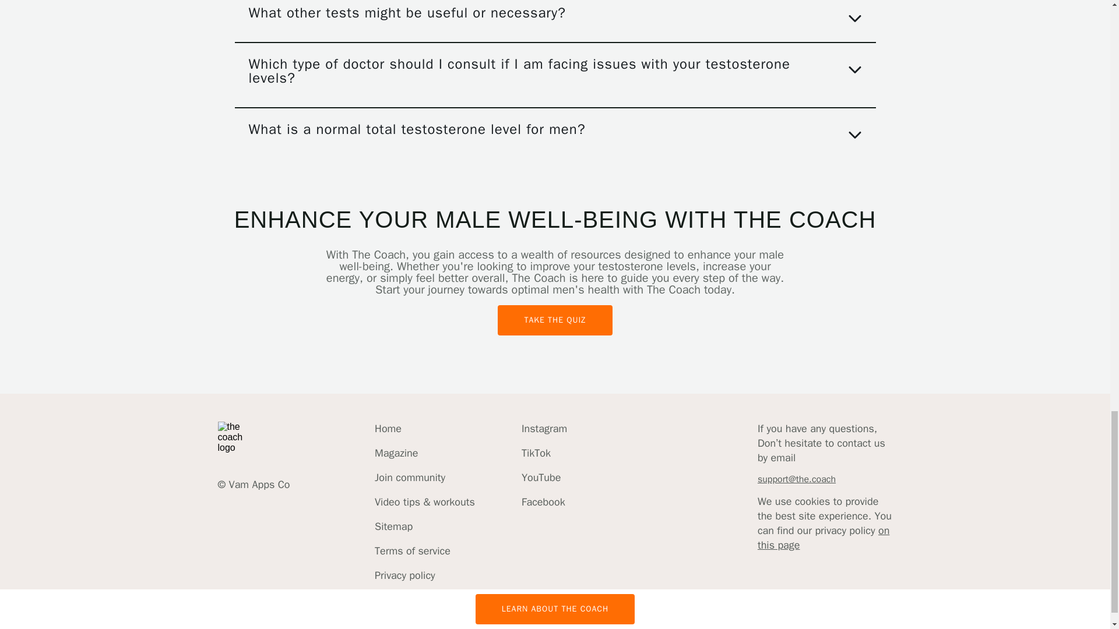 The image size is (1119, 629). I want to click on Instagram, so click(544, 429).